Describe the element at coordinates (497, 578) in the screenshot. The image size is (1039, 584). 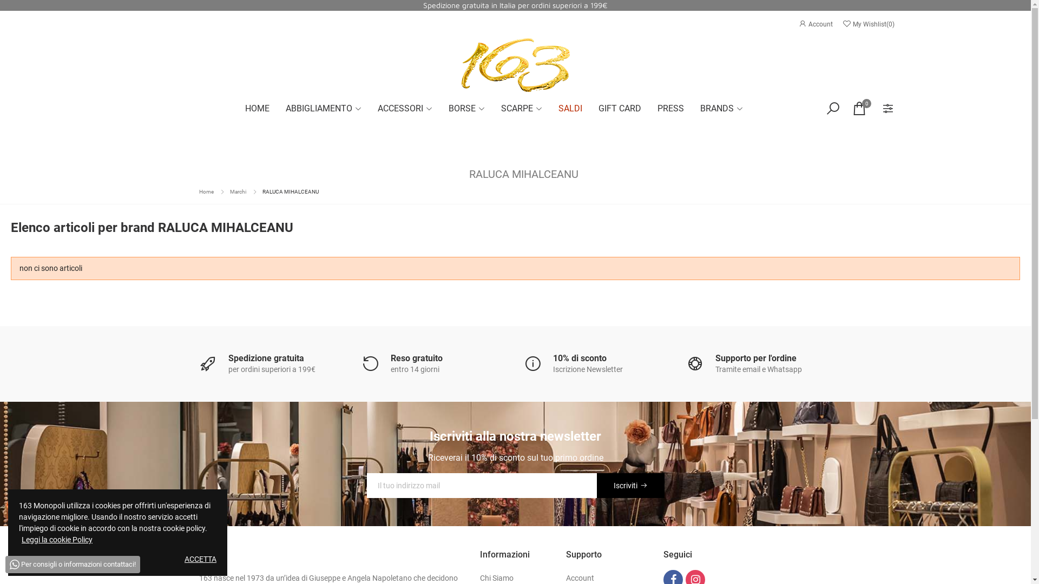
I see `Chi Siamo` at that location.